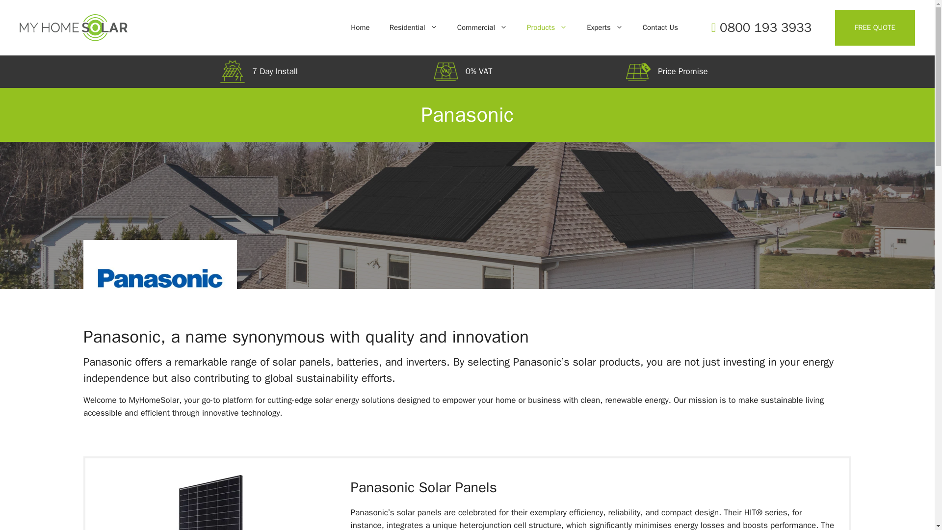  What do you see at coordinates (547, 27) in the screenshot?
I see `Products` at bounding box center [547, 27].